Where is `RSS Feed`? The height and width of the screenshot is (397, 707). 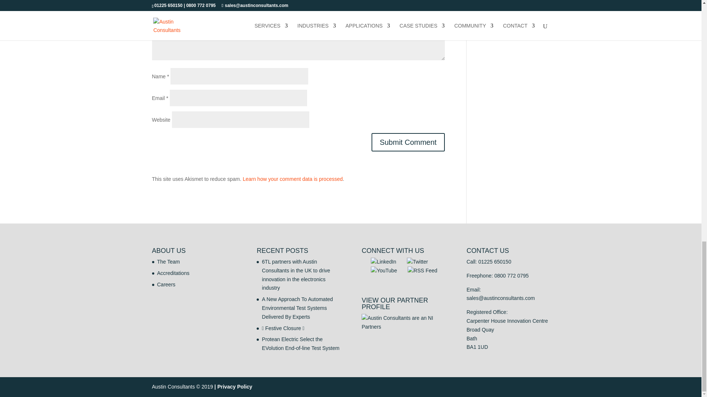
RSS Feed is located at coordinates (423, 271).